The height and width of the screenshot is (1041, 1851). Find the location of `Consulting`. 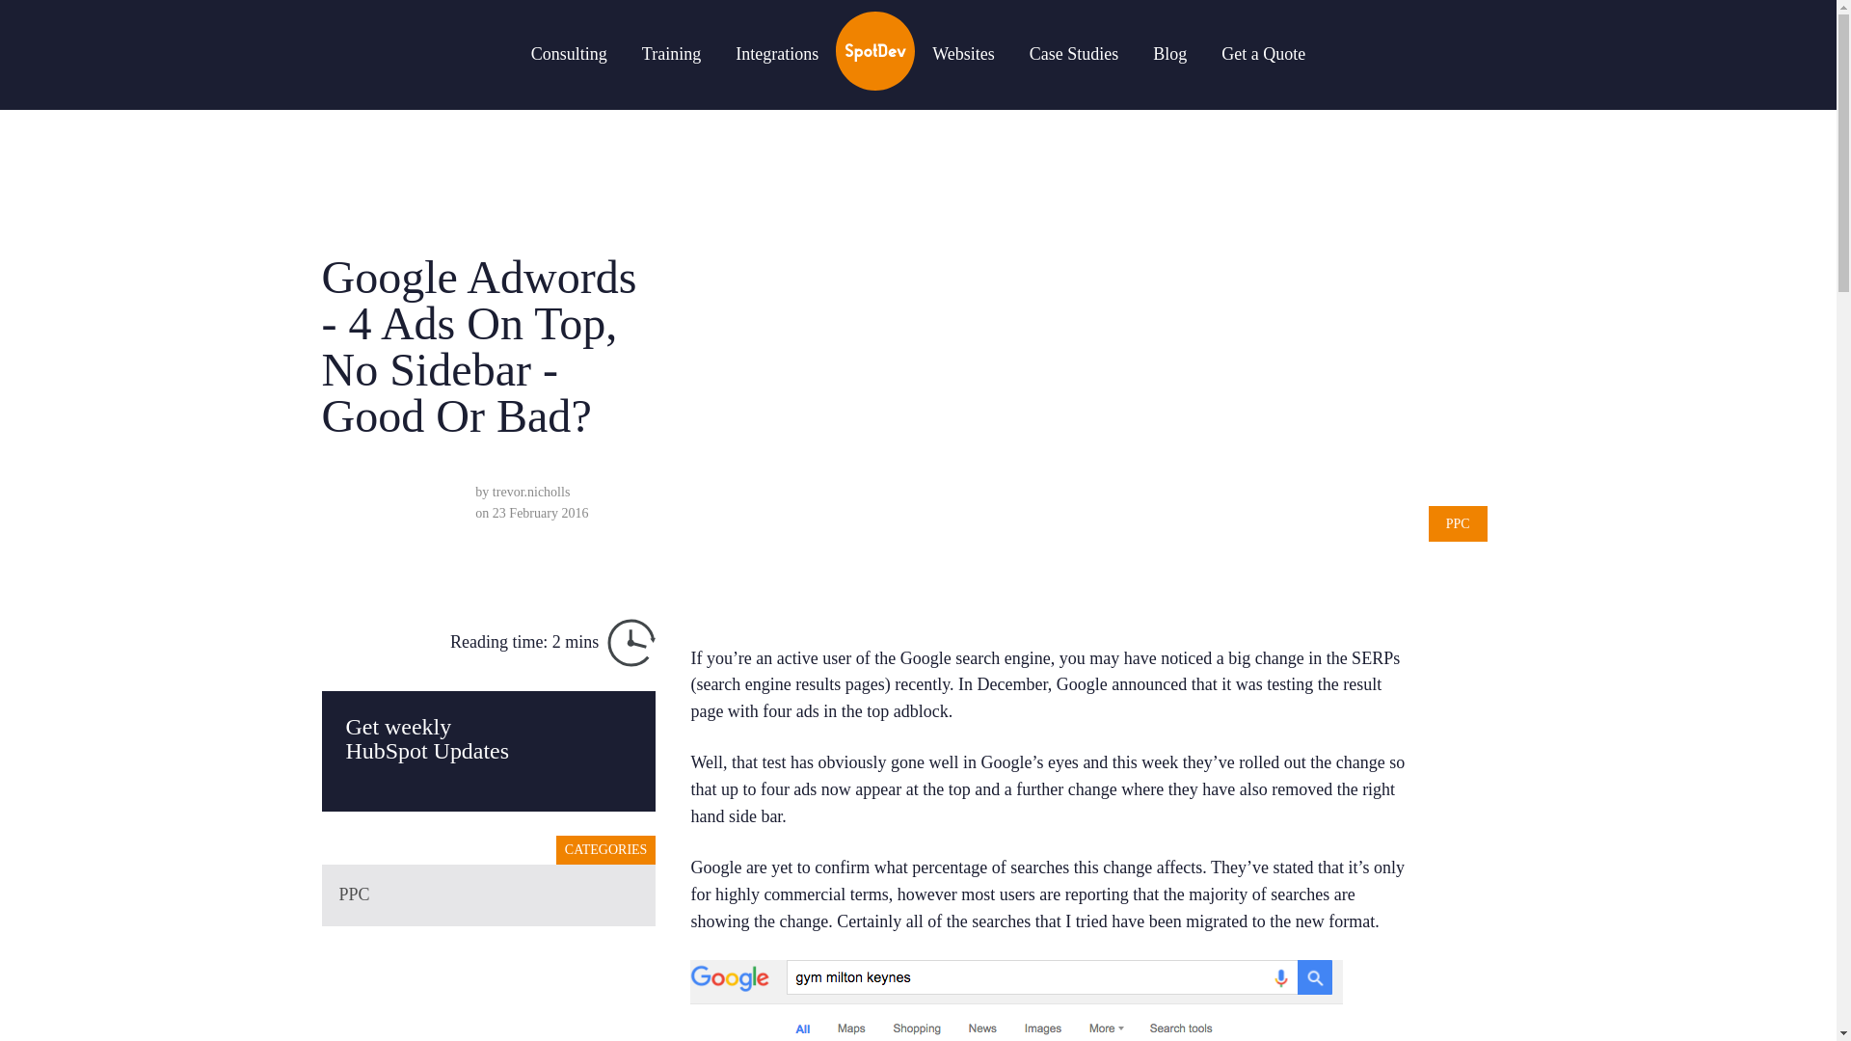

Consulting is located at coordinates (569, 54).